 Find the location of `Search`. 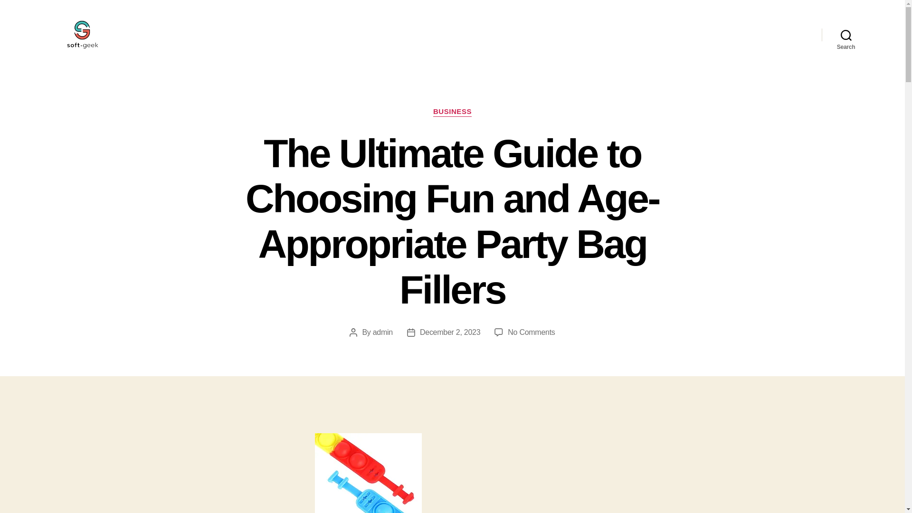

Search is located at coordinates (846, 34).